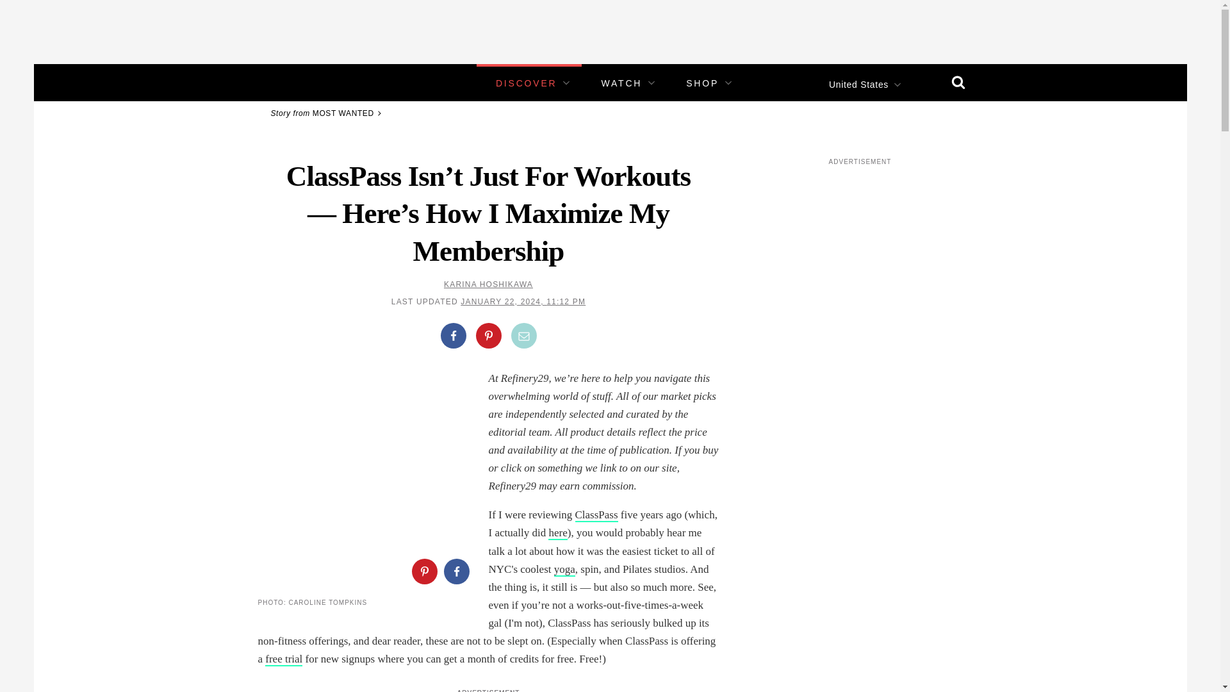 Image resolution: width=1230 pixels, height=692 pixels. Describe the element at coordinates (298, 82) in the screenshot. I see `Refinery29` at that location.